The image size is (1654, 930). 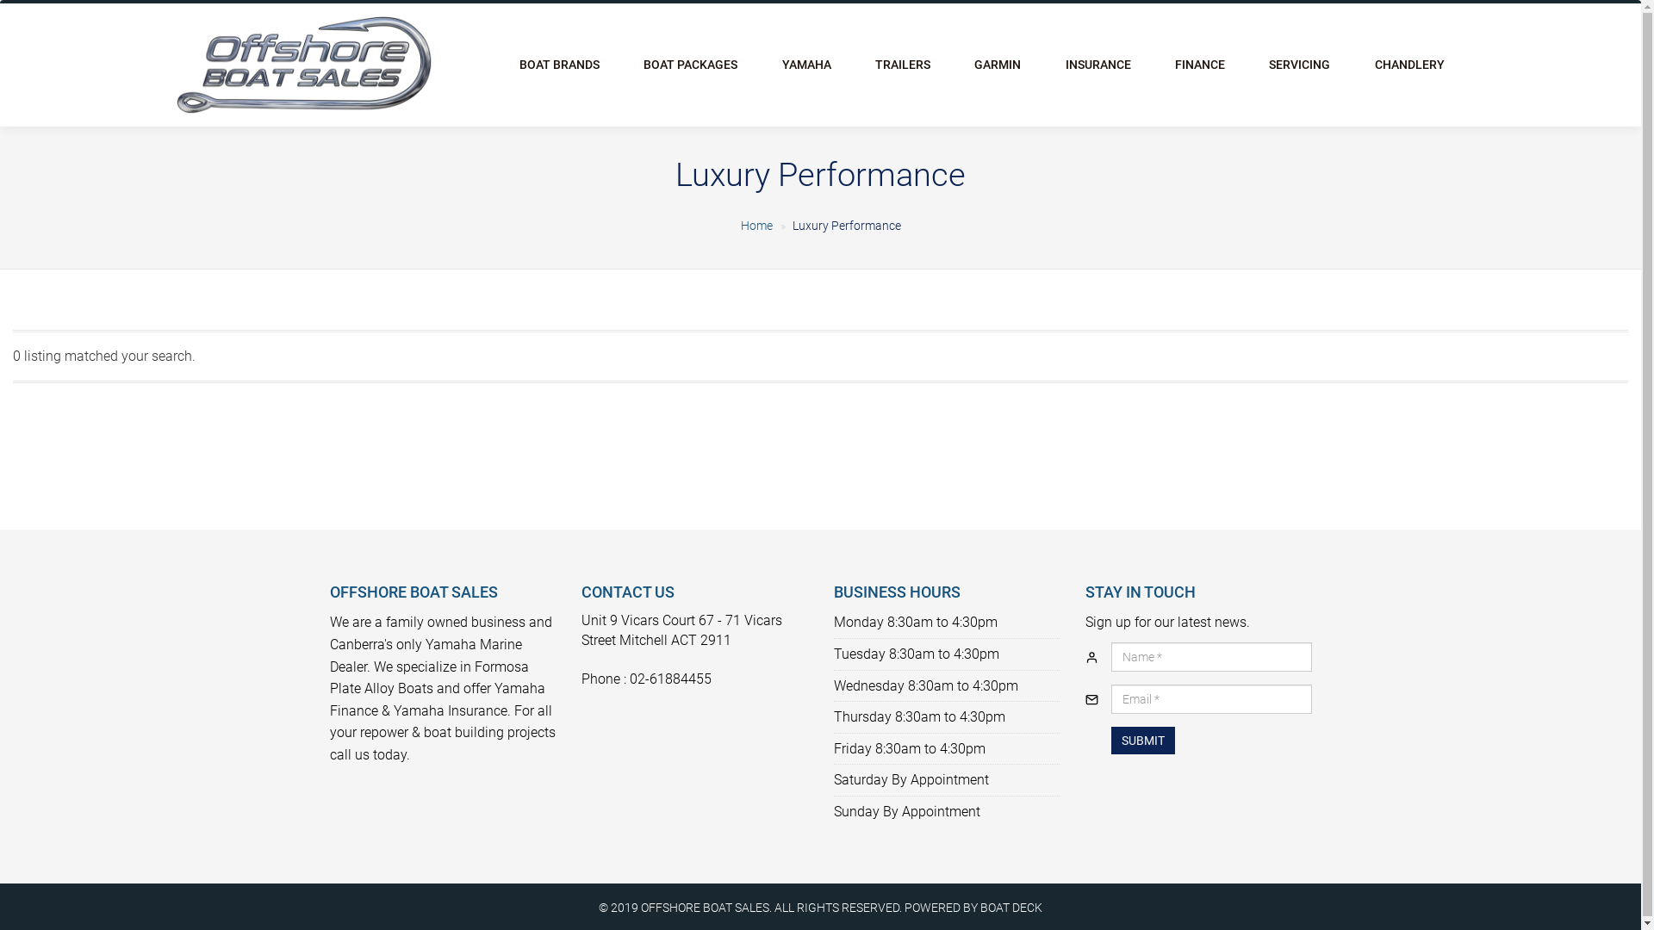 I want to click on CHANDLERY, so click(x=1409, y=65).